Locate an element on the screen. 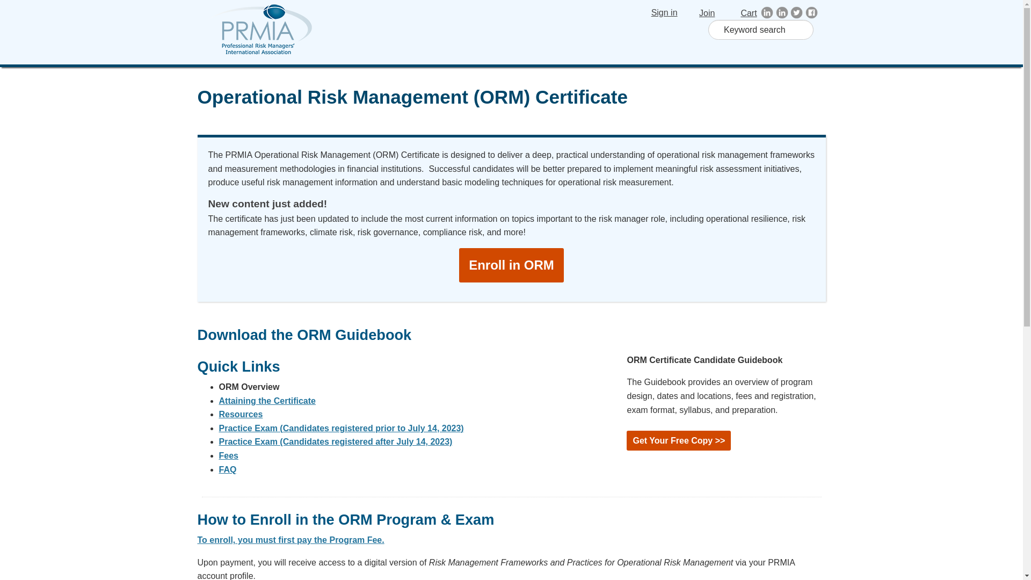 This screenshot has width=1031, height=580. Keyword search is located at coordinates (760, 30).